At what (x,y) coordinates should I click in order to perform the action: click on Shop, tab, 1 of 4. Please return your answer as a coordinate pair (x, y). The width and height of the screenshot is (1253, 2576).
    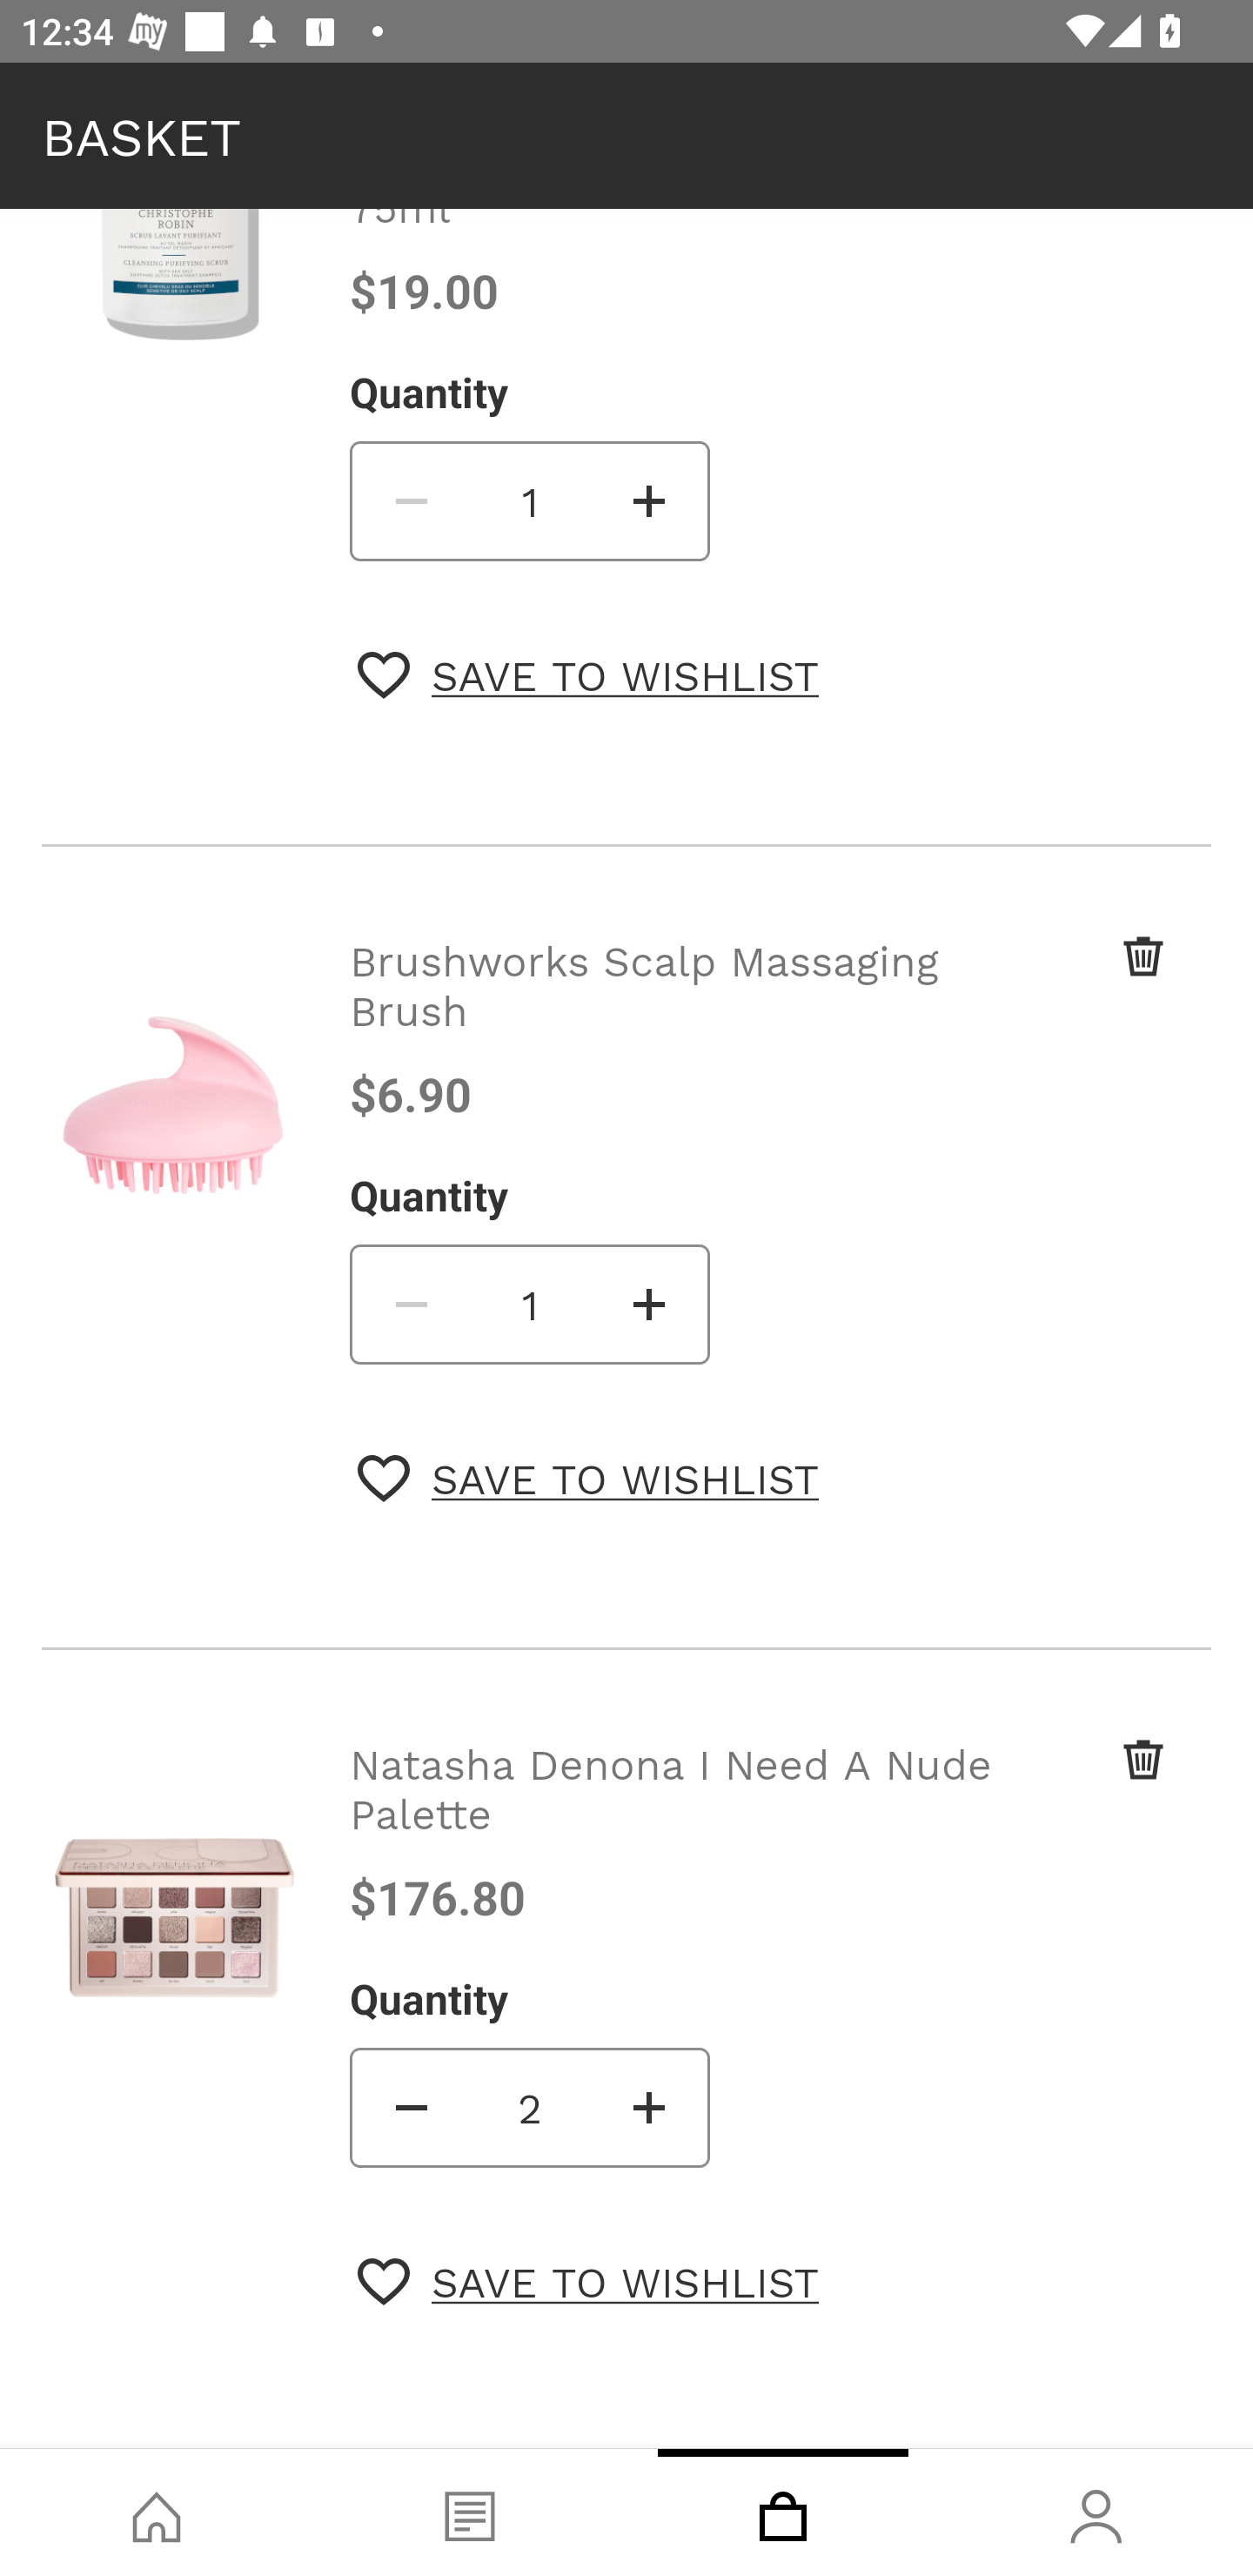
    Looking at the image, I should click on (157, 2512).